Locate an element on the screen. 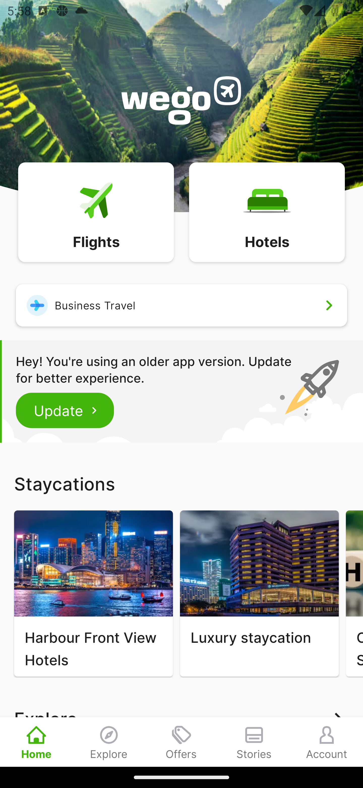 Image resolution: width=363 pixels, height=788 pixels. Harbour Front View Hotels is located at coordinates (93, 594).